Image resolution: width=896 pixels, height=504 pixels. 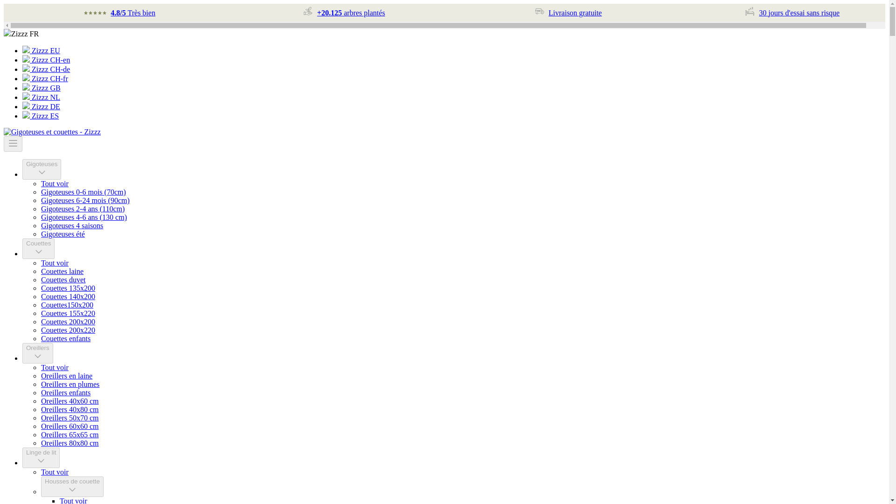 I want to click on Zizzz CH-de, so click(x=46, y=69).